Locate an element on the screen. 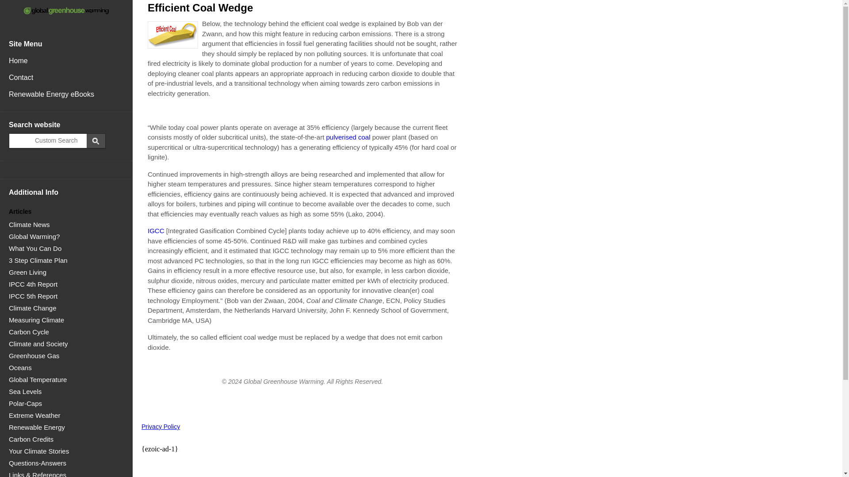 This screenshot has height=477, width=849. Renewable Energy eBooks is located at coordinates (66, 95).